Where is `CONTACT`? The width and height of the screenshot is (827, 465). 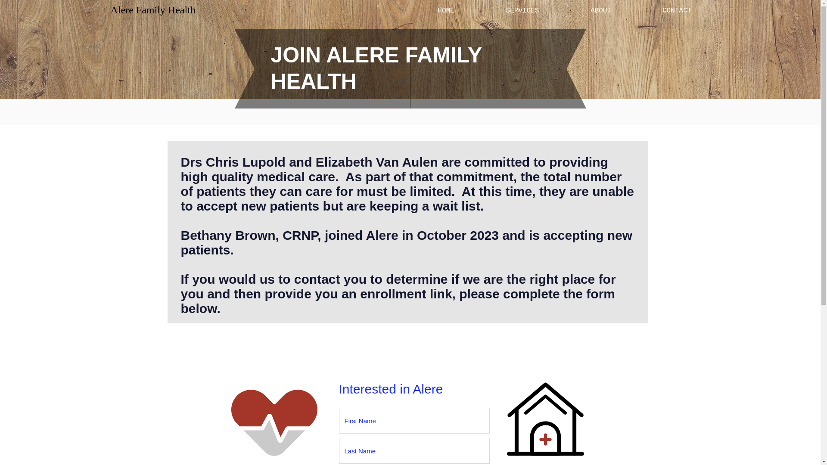 CONTACT is located at coordinates (677, 10).